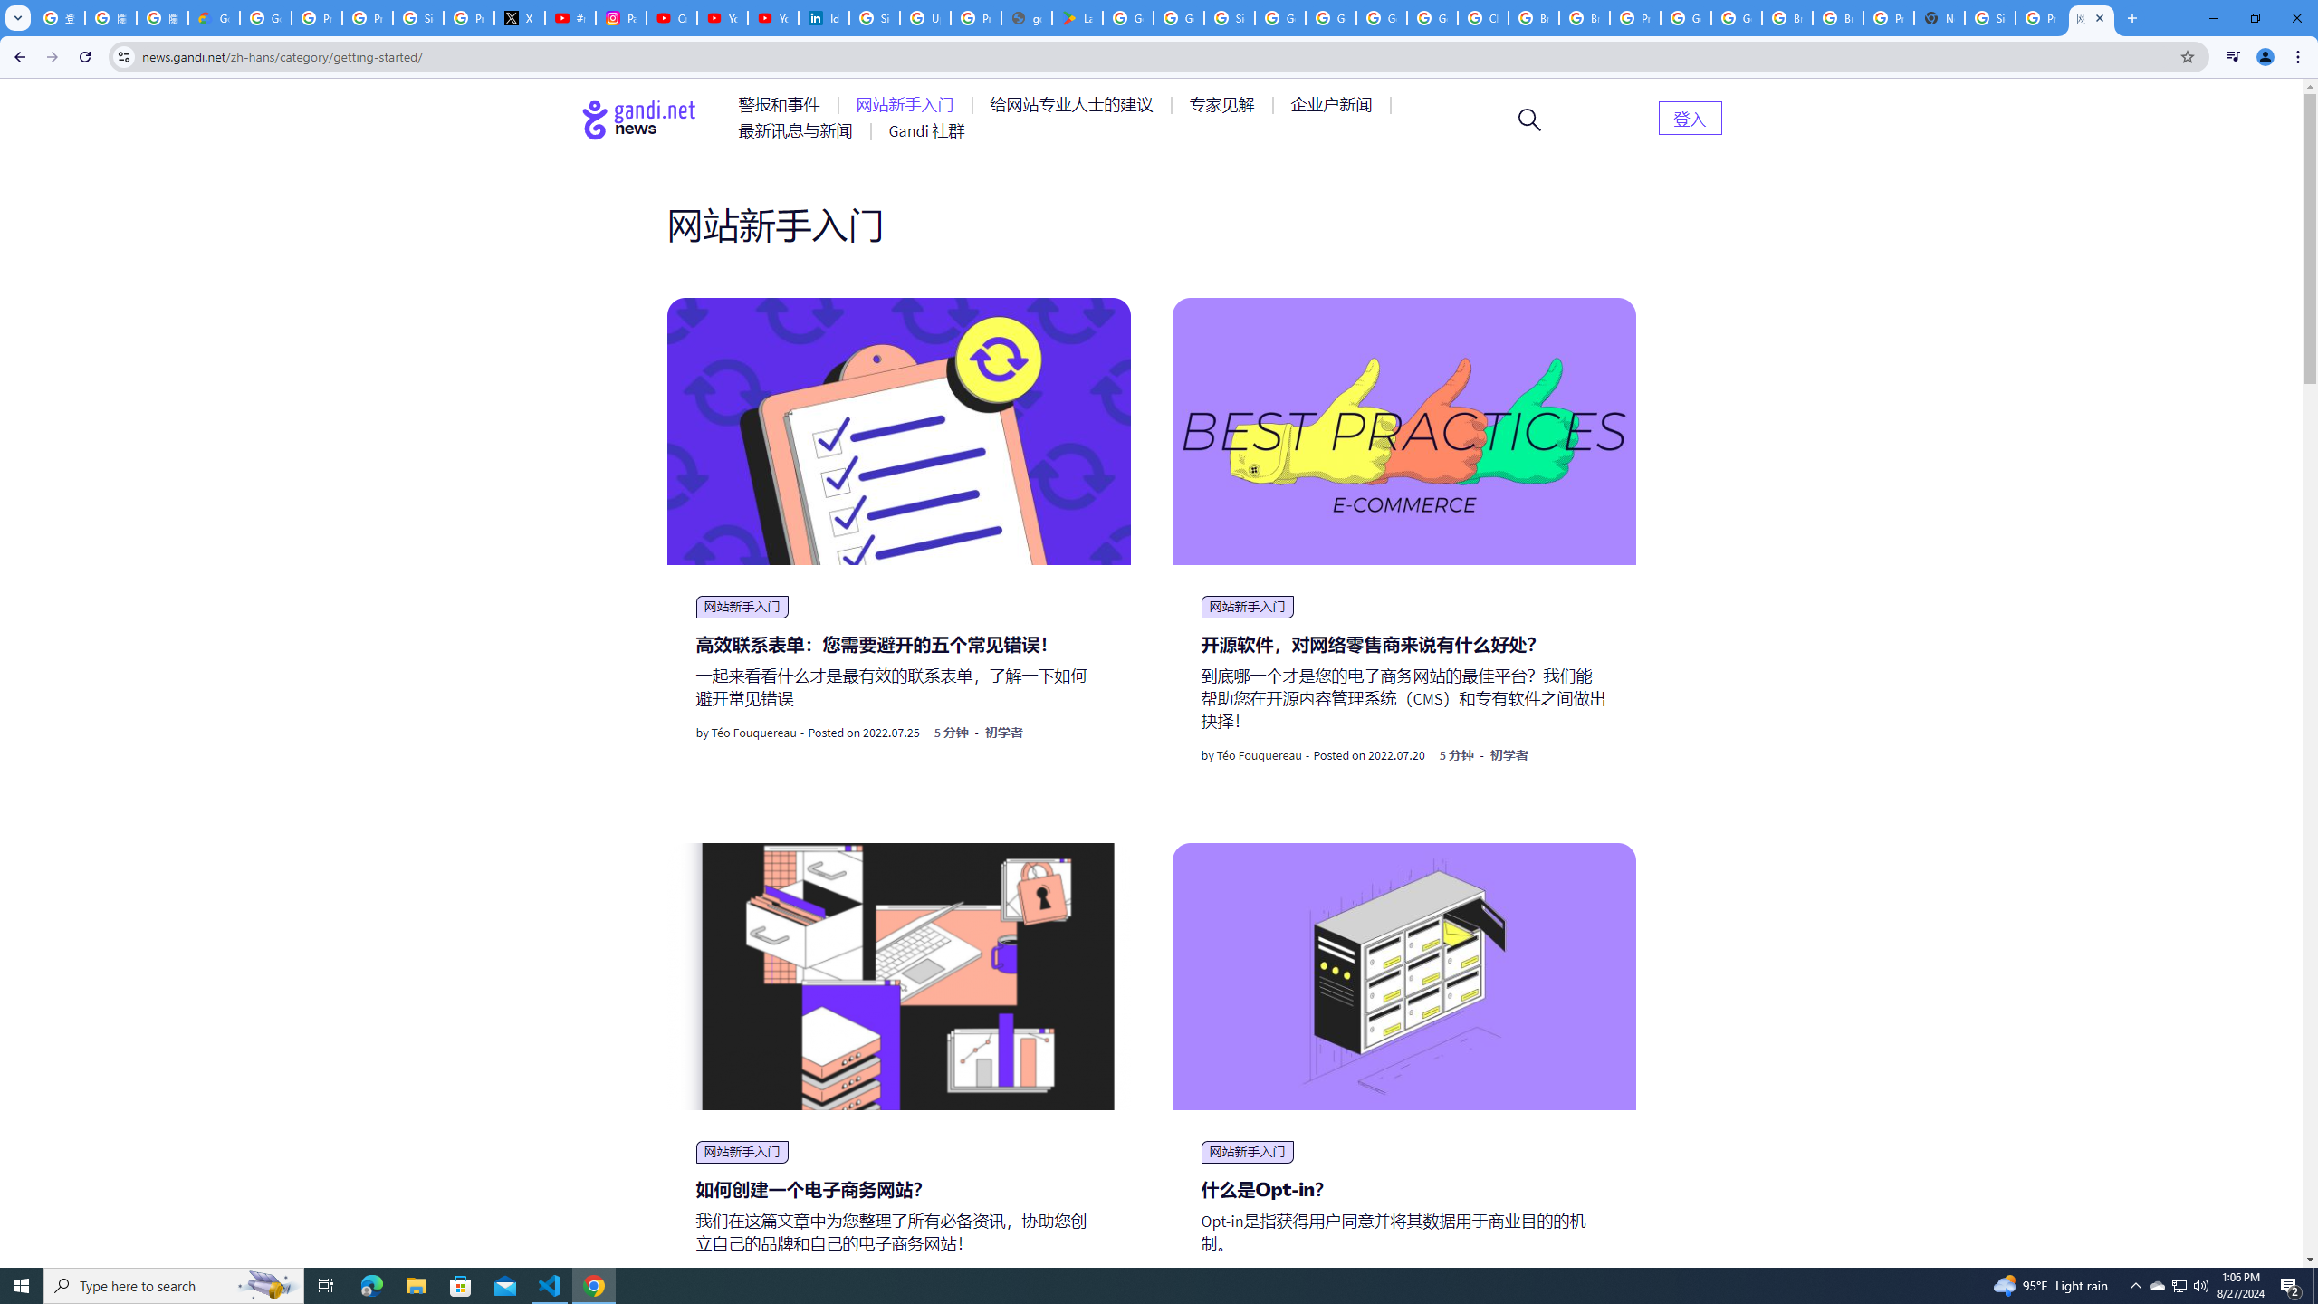  What do you see at coordinates (1686, 18) in the screenshot?
I see `Google Cloud Platform` at bounding box center [1686, 18].